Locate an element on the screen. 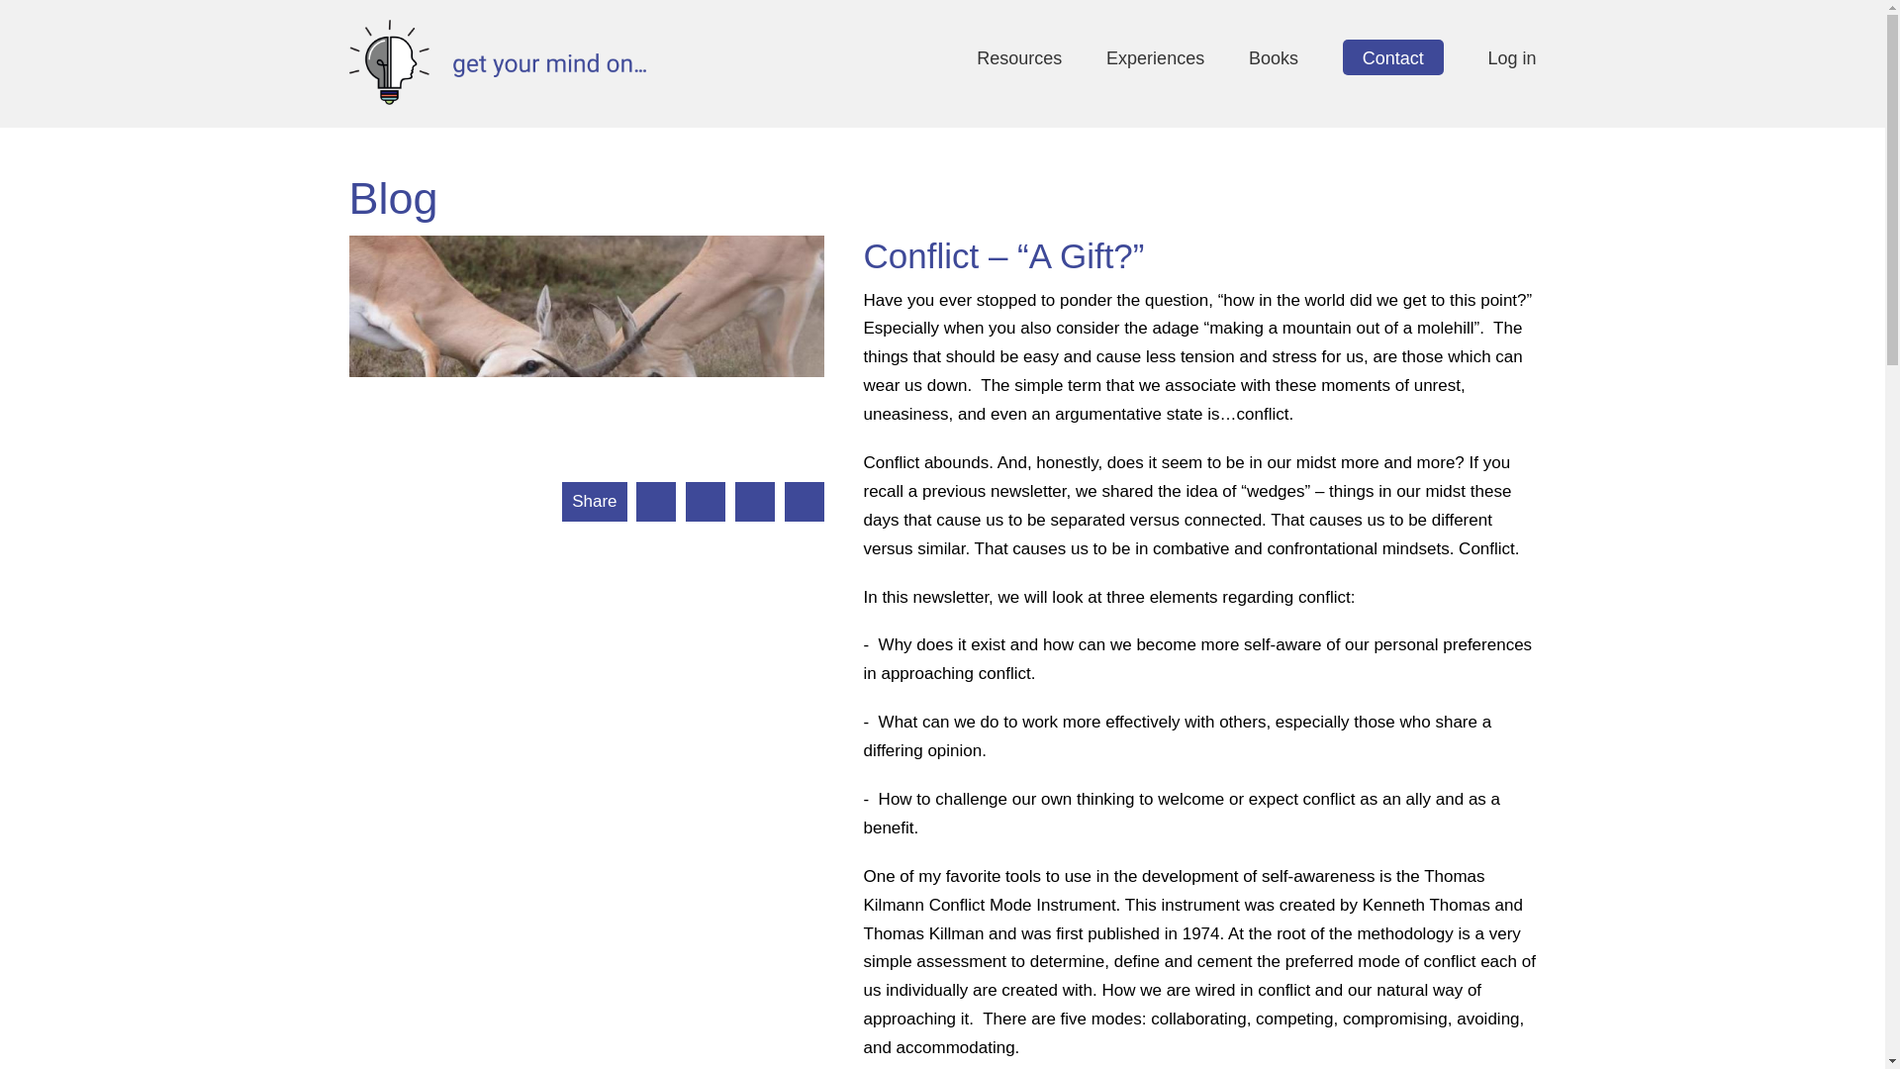 The image size is (1900, 1069). Home is located at coordinates (497, 99).